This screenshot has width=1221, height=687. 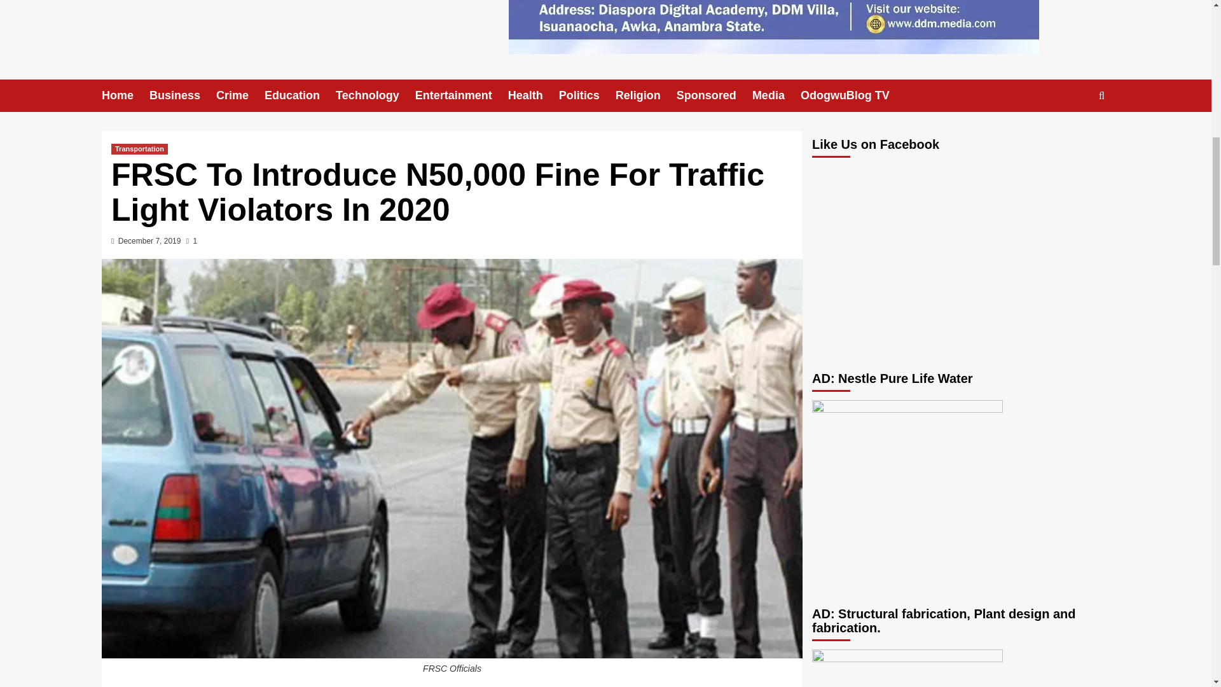 What do you see at coordinates (182, 95) in the screenshot?
I see `Business` at bounding box center [182, 95].